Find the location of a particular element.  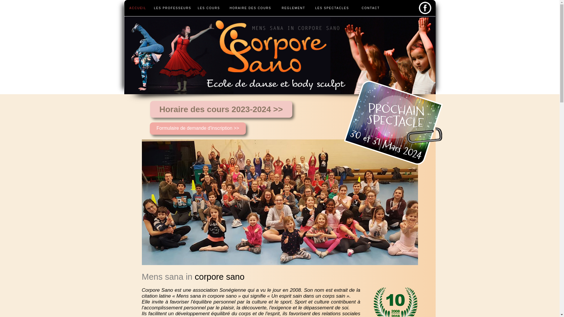

CONTACT is located at coordinates (371, 8).